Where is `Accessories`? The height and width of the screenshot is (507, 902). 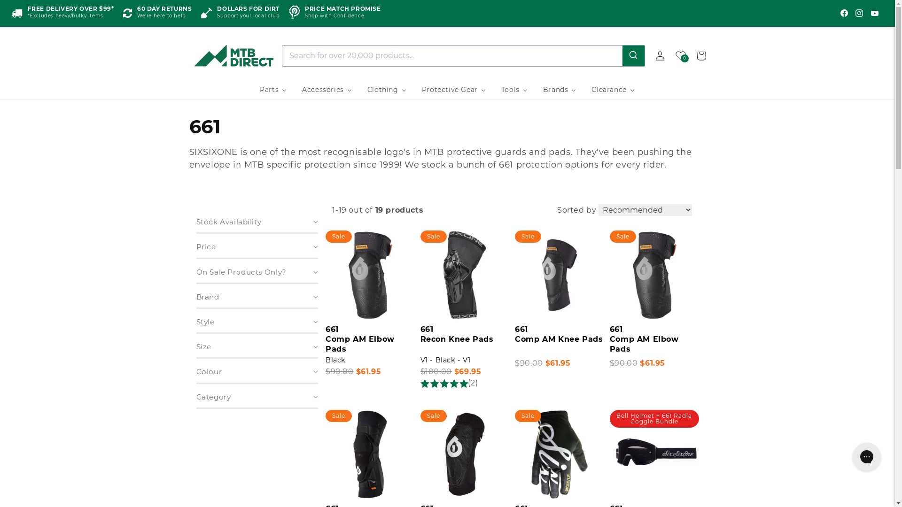 Accessories is located at coordinates (327, 90).